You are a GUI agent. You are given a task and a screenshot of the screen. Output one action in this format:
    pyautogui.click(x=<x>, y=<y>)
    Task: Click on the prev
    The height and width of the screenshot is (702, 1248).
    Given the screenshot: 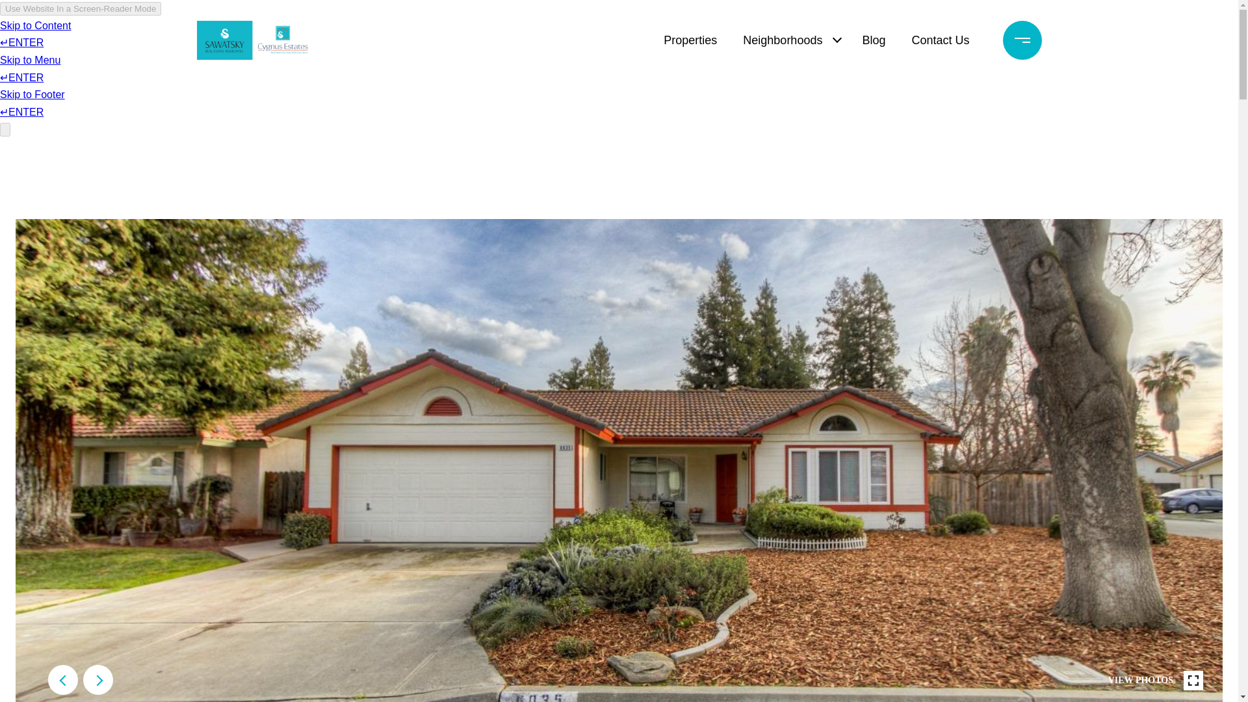 What is the action you would take?
    pyautogui.click(x=62, y=680)
    